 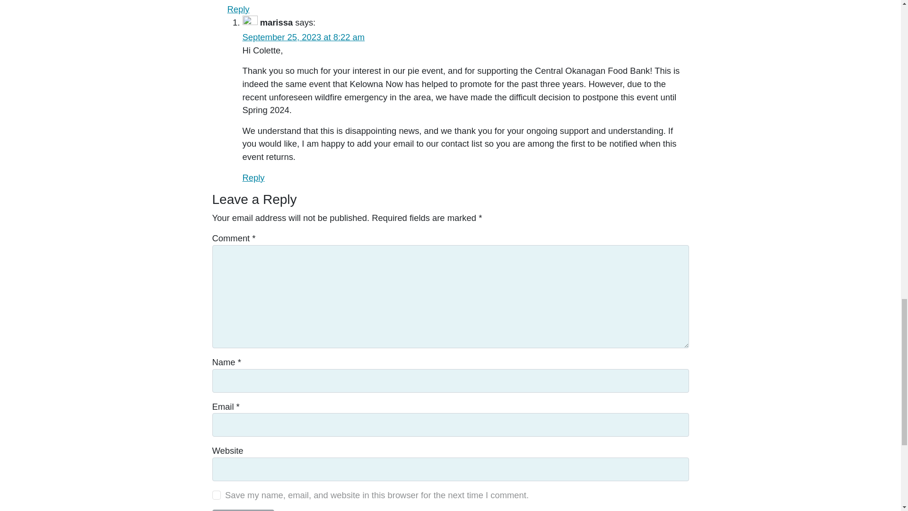 What do you see at coordinates (216, 495) in the screenshot?
I see `yes` at bounding box center [216, 495].